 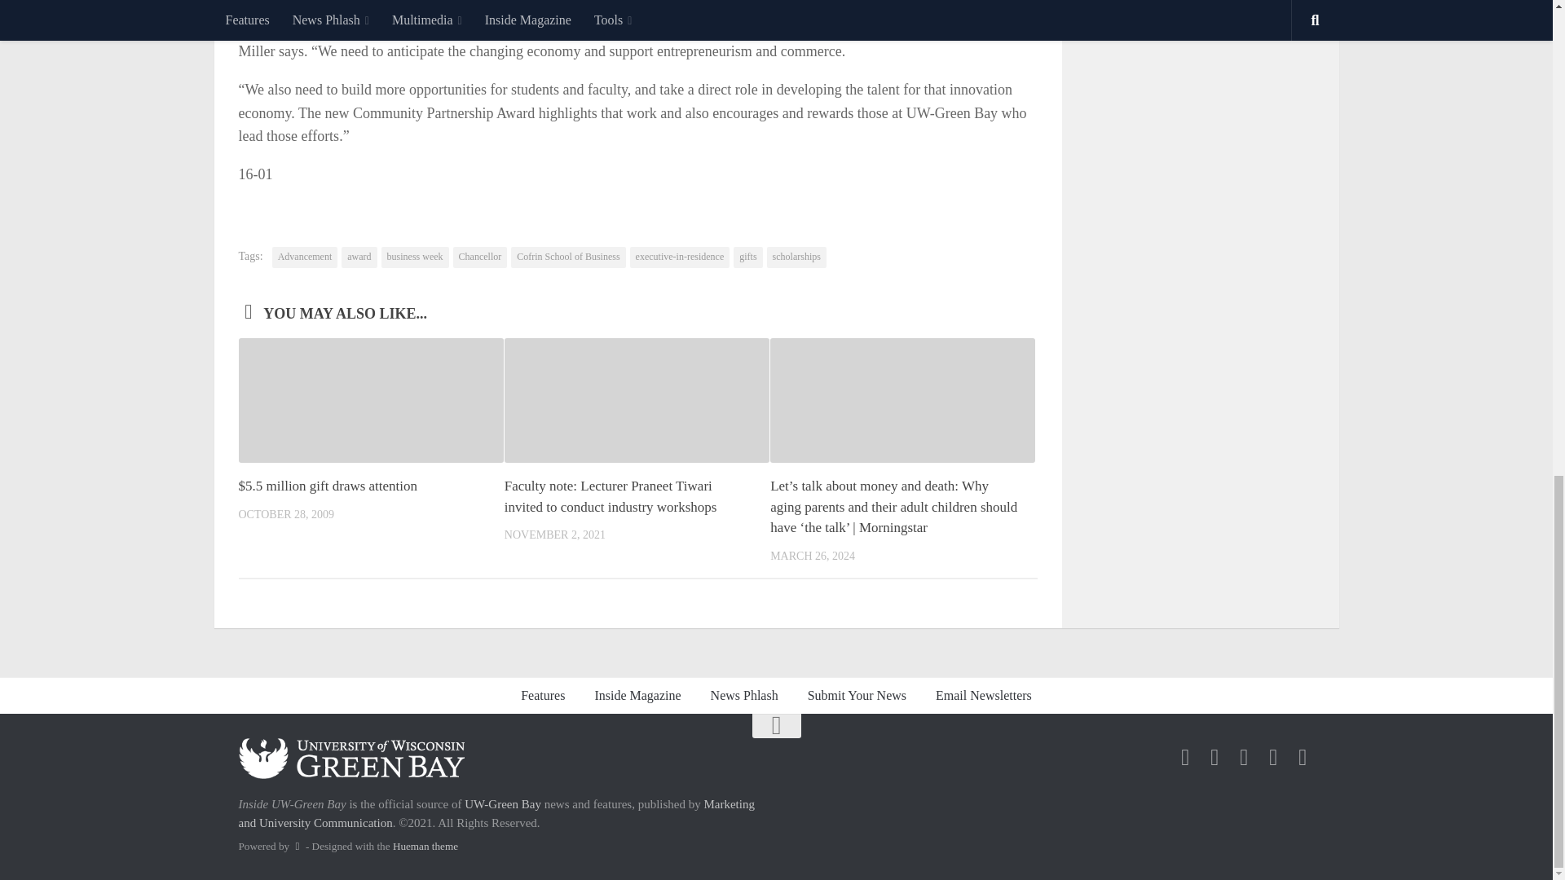 What do you see at coordinates (305, 257) in the screenshot?
I see `Advancement` at bounding box center [305, 257].